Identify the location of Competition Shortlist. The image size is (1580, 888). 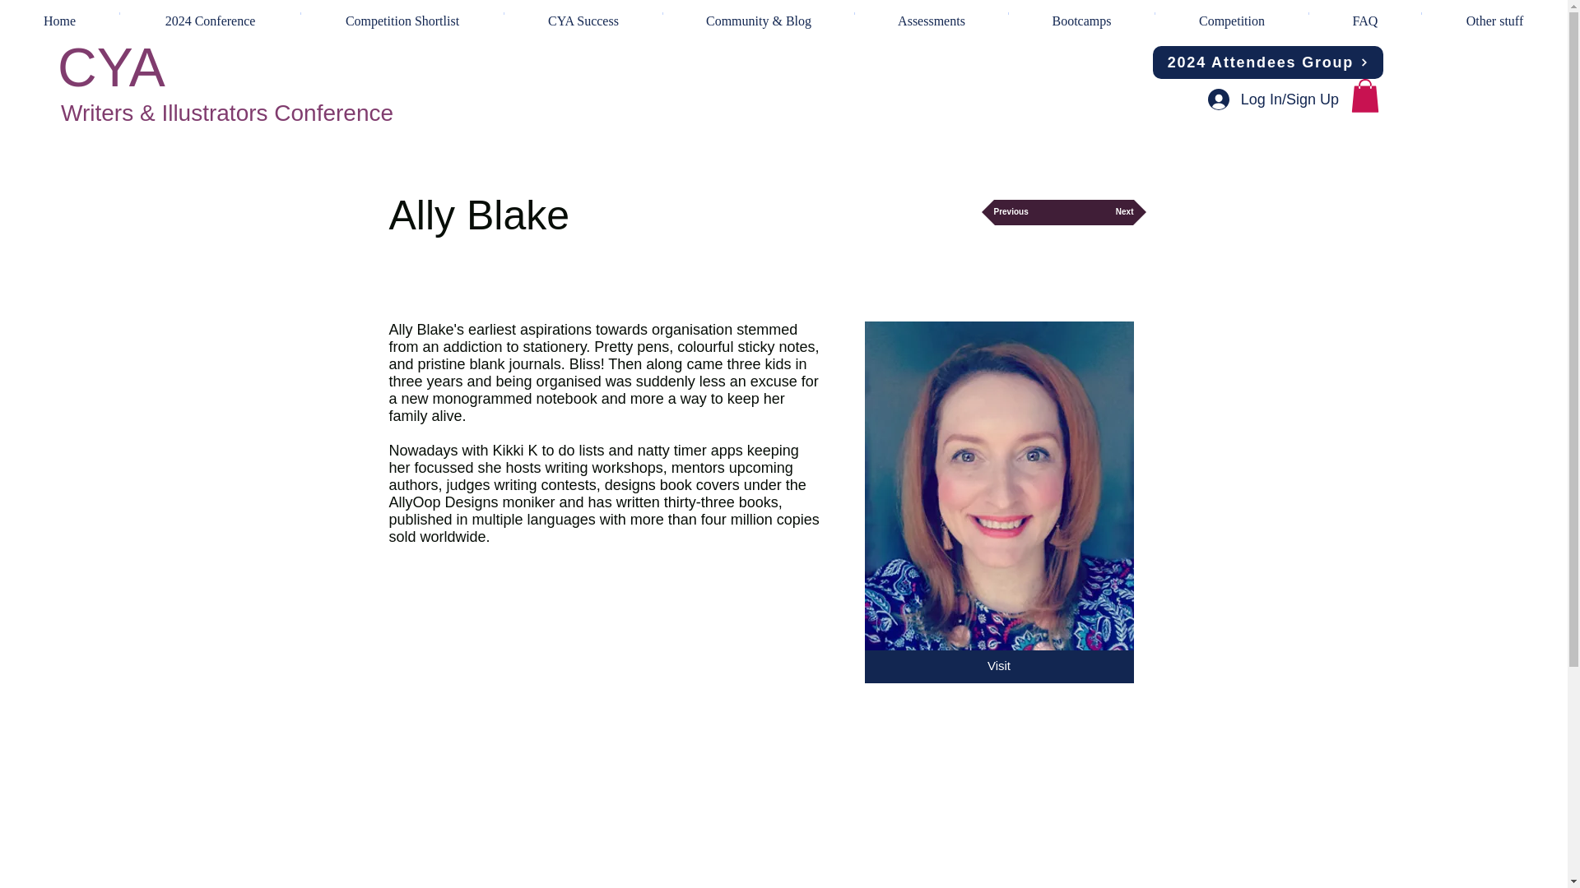
(402, 13).